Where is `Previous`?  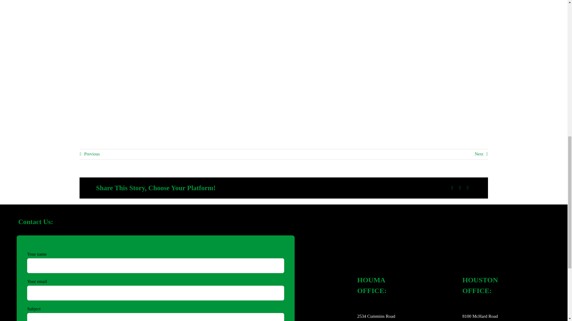
Previous is located at coordinates (89, 154).